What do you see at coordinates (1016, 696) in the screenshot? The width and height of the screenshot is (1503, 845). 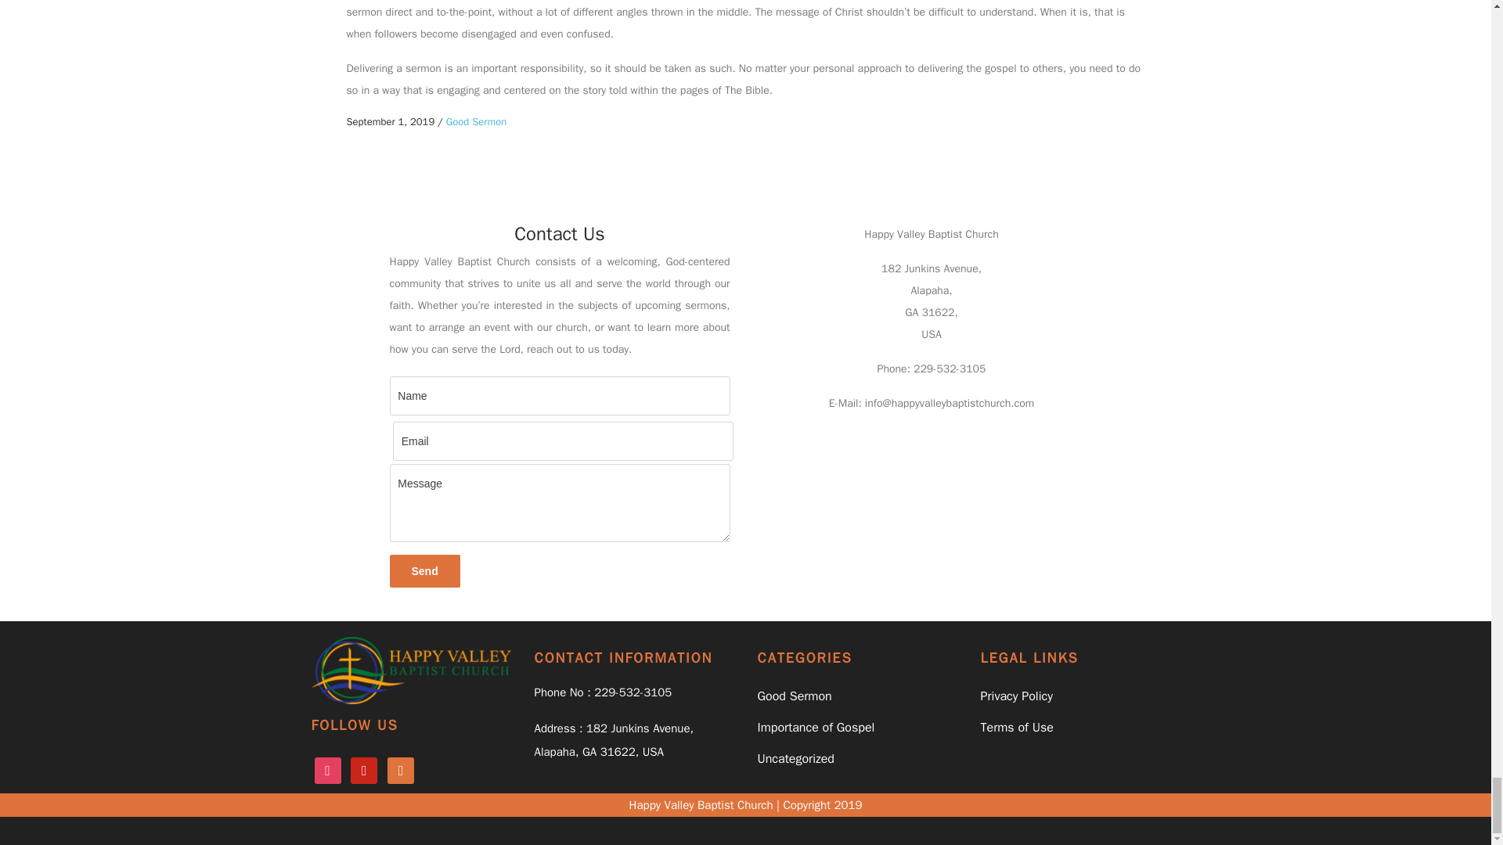 I see `Privacy Policy` at bounding box center [1016, 696].